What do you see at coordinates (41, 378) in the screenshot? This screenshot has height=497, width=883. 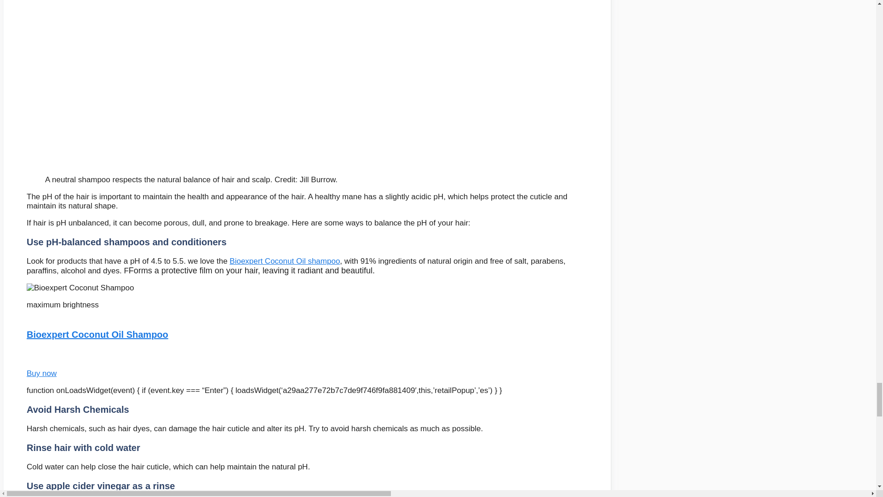 I see `Compra ahora` at bounding box center [41, 378].